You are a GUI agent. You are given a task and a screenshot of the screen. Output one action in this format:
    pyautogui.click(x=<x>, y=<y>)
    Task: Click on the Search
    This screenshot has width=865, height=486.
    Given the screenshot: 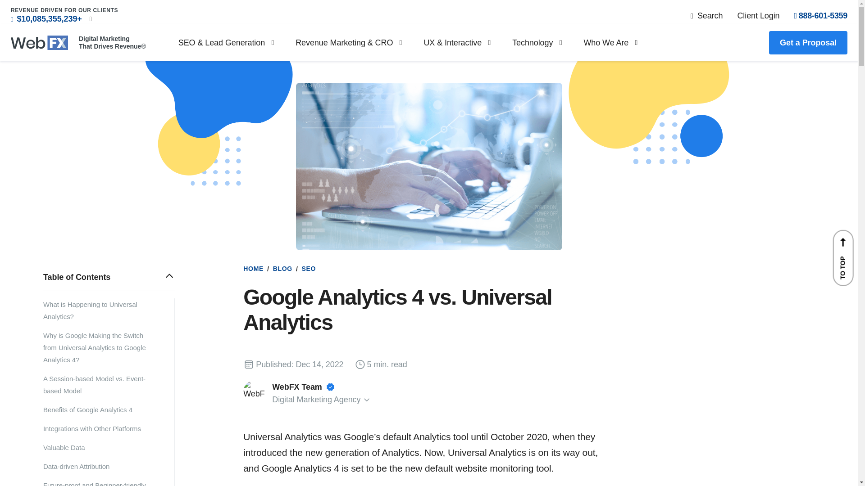 What is the action you would take?
    pyautogui.click(x=706, y=15)
    